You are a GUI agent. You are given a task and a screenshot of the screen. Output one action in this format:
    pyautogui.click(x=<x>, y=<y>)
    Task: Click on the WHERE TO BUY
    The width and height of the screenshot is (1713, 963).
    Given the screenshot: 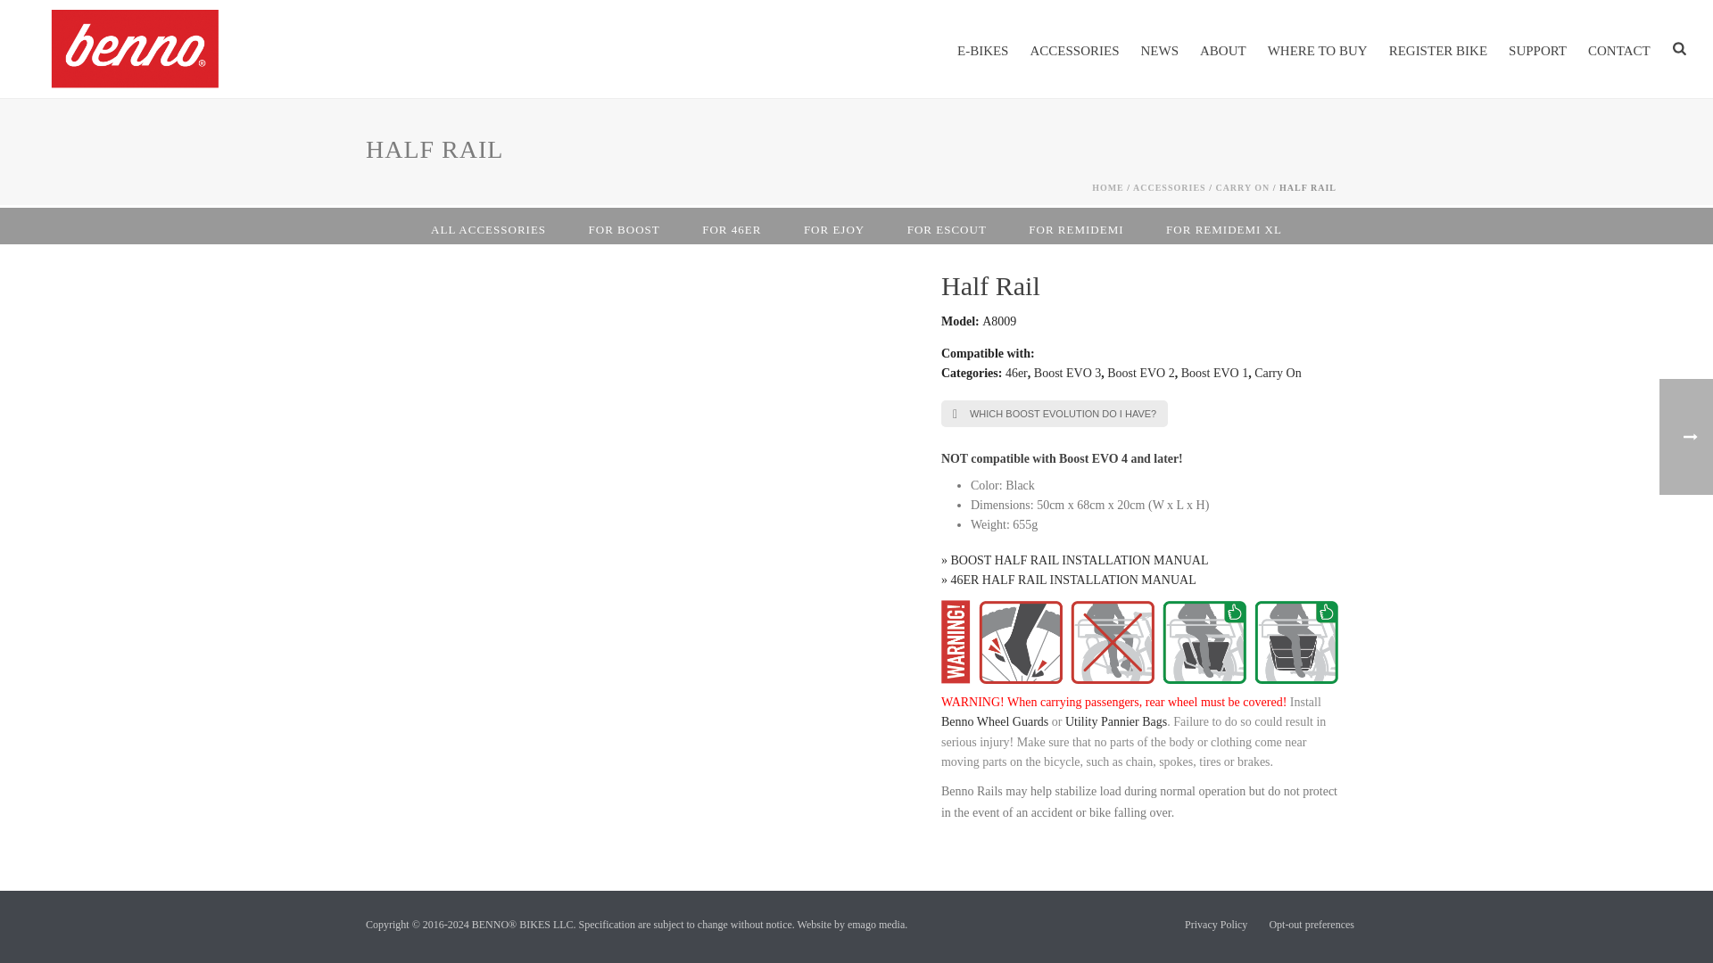 What is the action you would take?
    pyautogui.click(x=1318, y=49)
    